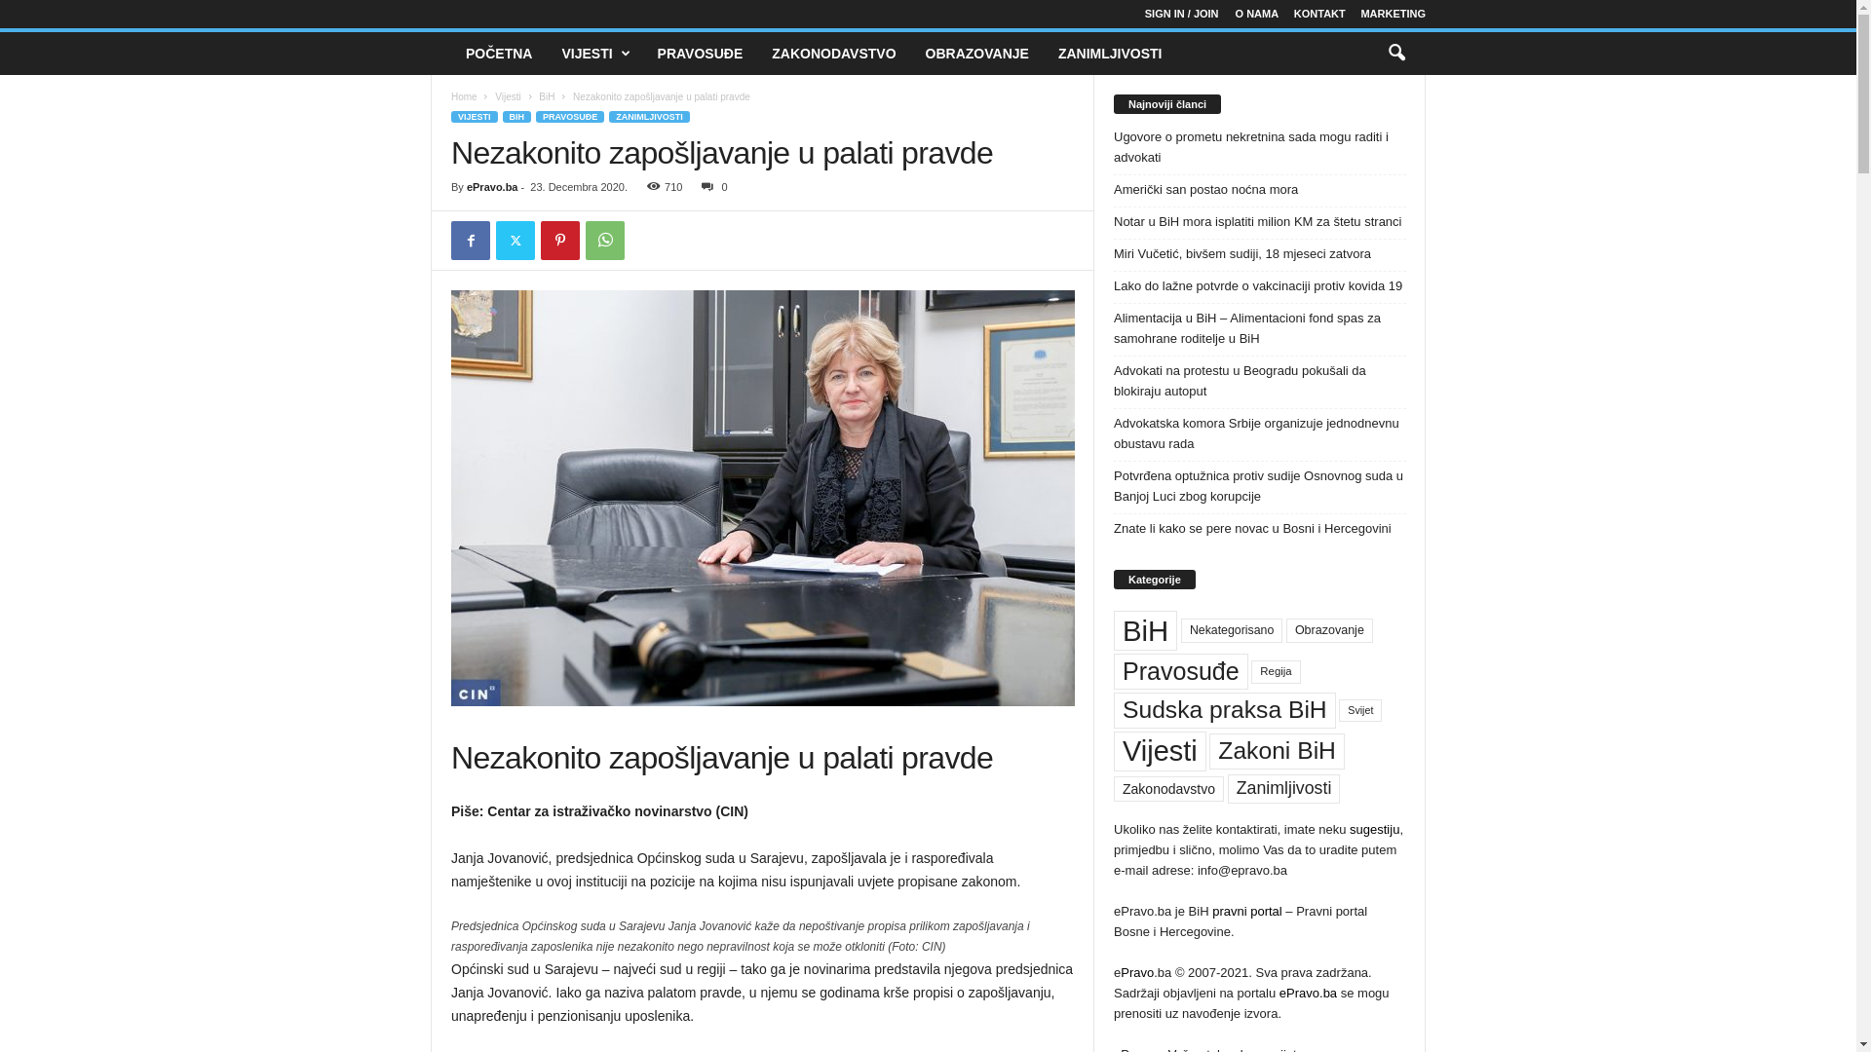 The image size is (1871, 1052). Describe the element at coordinates (1394, 14) in the screenshot. I see `MARKETING` at that location.